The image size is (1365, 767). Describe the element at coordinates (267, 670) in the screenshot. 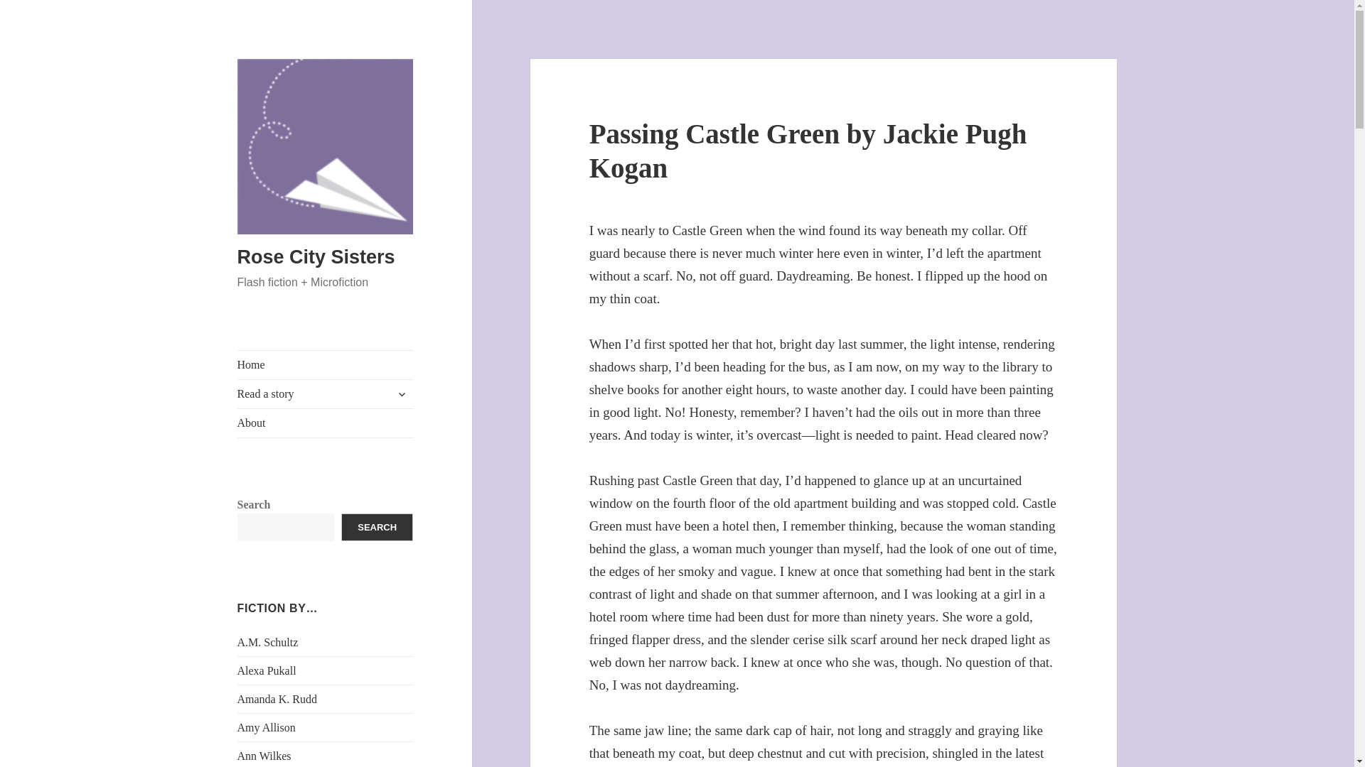

I see `Alexa Pukall` at that location.